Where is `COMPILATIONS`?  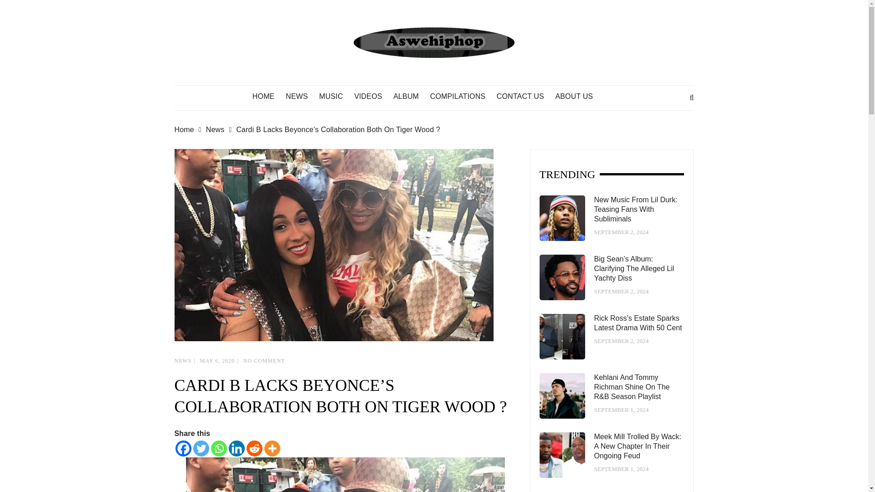 COMPILATIONS is located at coordinates (463, 97).